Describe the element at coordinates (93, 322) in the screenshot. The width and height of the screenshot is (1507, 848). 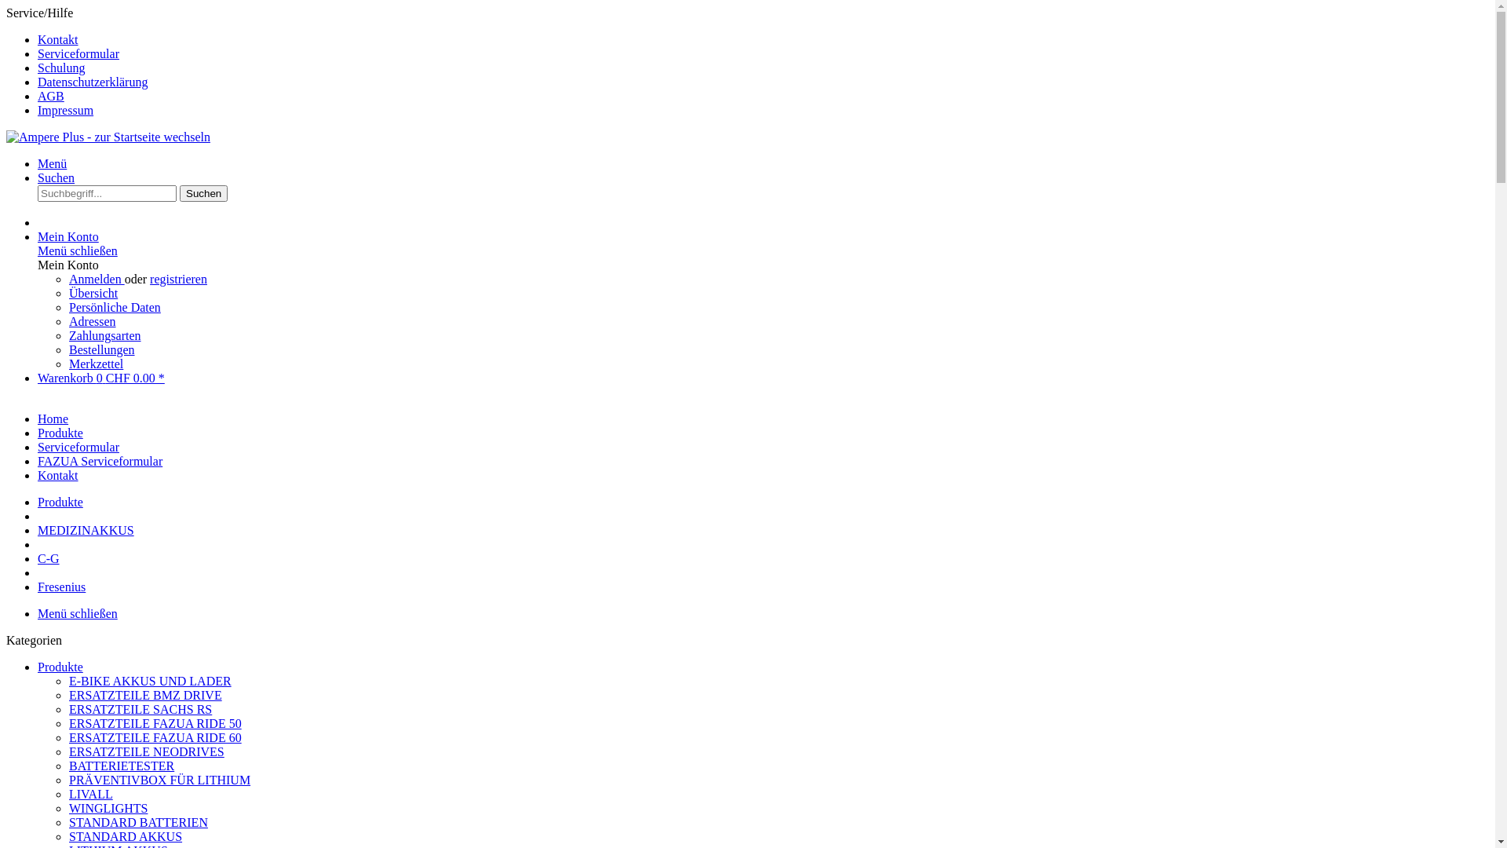
I see `Adressen` at that location.